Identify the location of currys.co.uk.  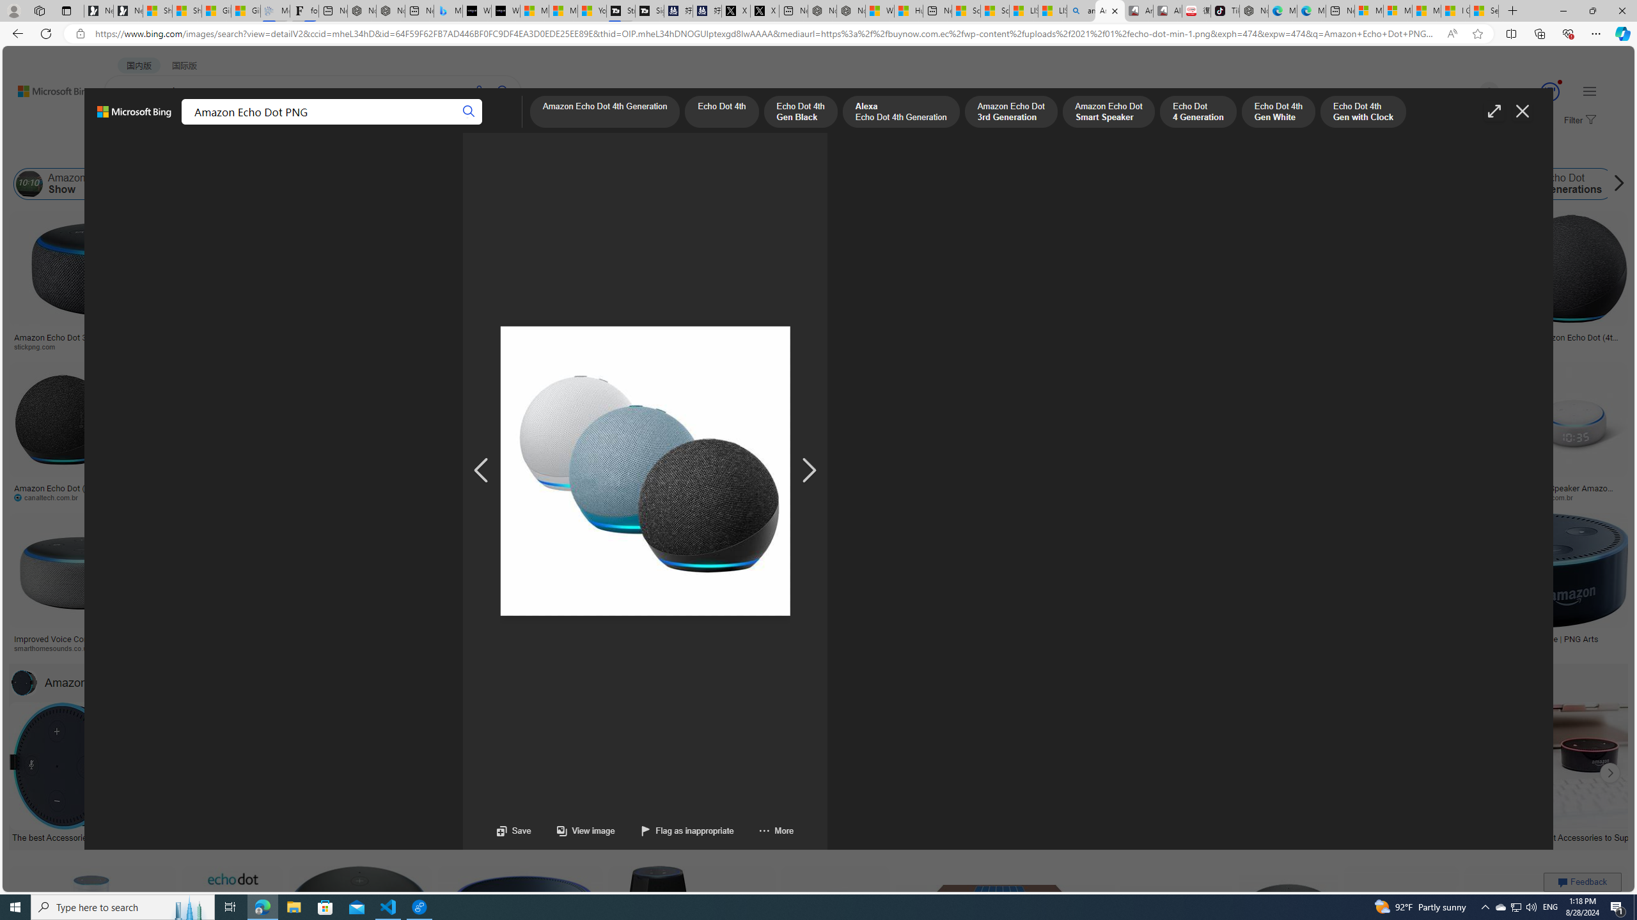
(1176, 648).